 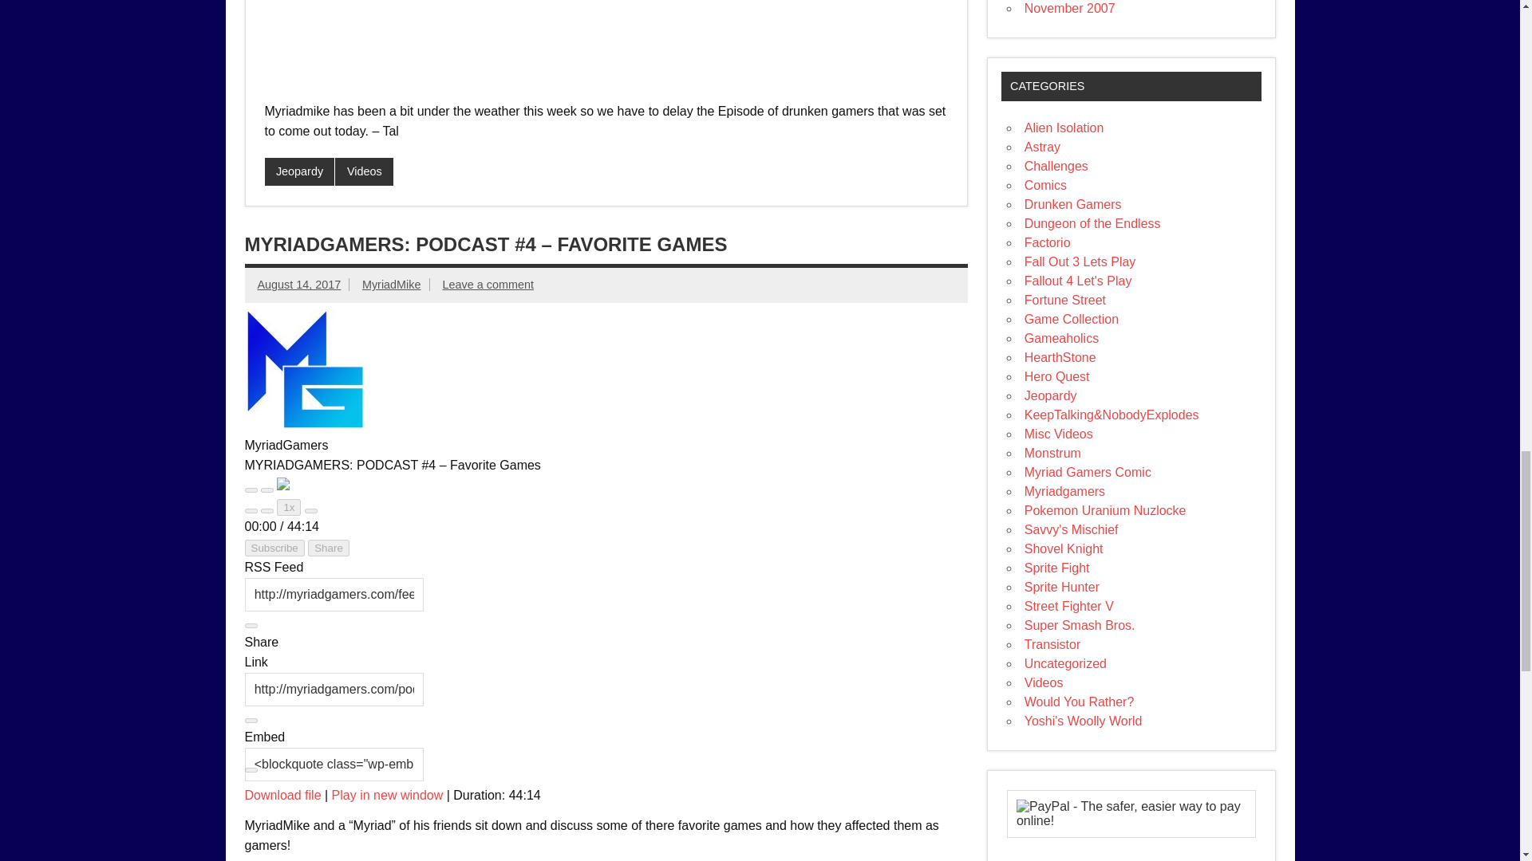 What do you see at coordinates (298, 284) in the screenshot?
I see `4:07 pm` at bounding box center [298, 284].